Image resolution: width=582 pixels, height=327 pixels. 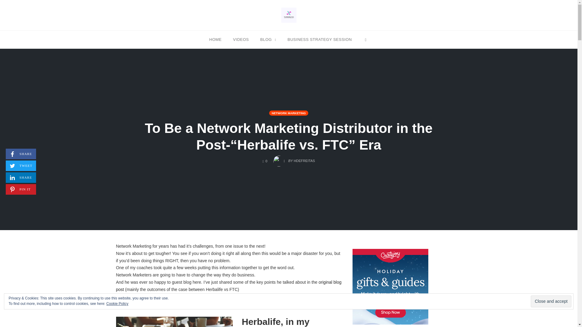 What do you see at coordinates (294, 159) in the screenshot?
I see `BY HDEFREITAS` at bounding box center [294, 159].